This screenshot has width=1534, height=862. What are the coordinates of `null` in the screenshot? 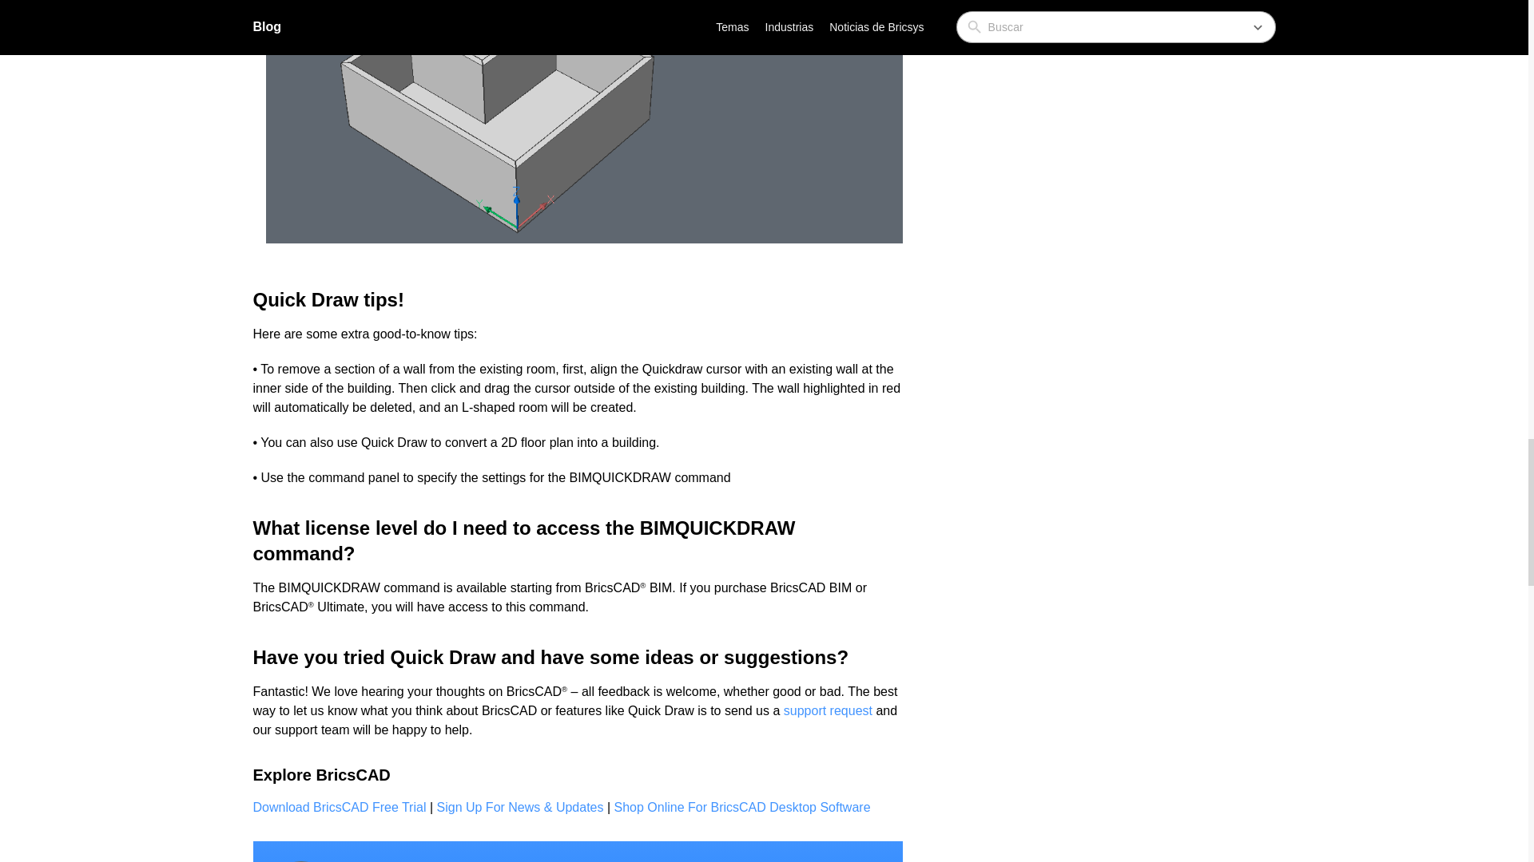 It's located at (743, 807).